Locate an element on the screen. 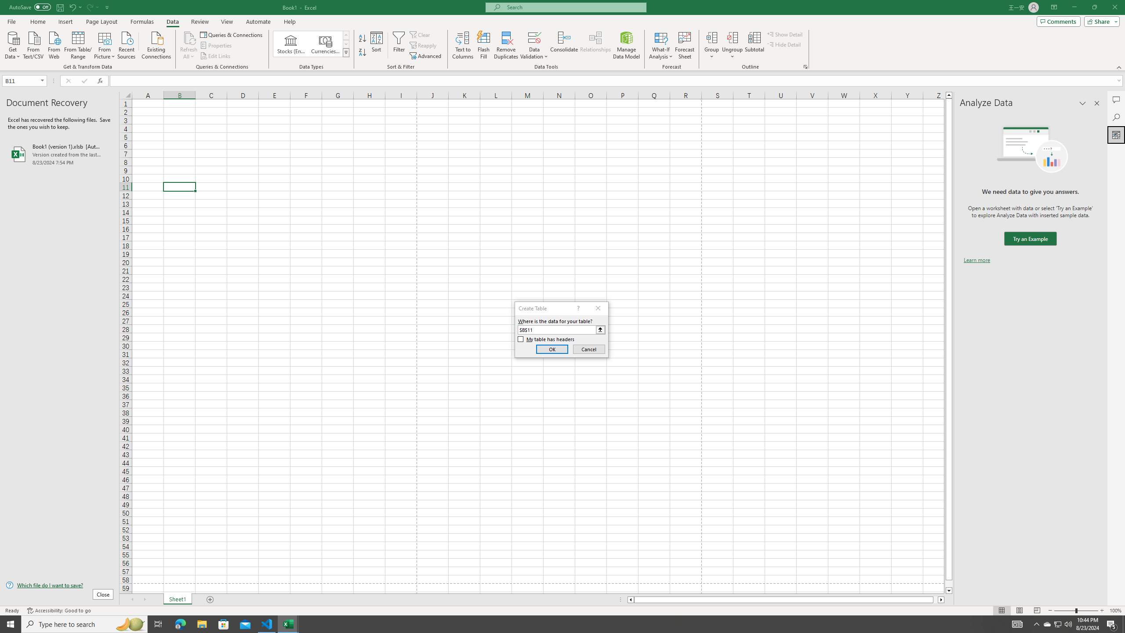 The height and width of the screenshot is (633, 1125). Manage Data Model is located at coordinates (627, 45).